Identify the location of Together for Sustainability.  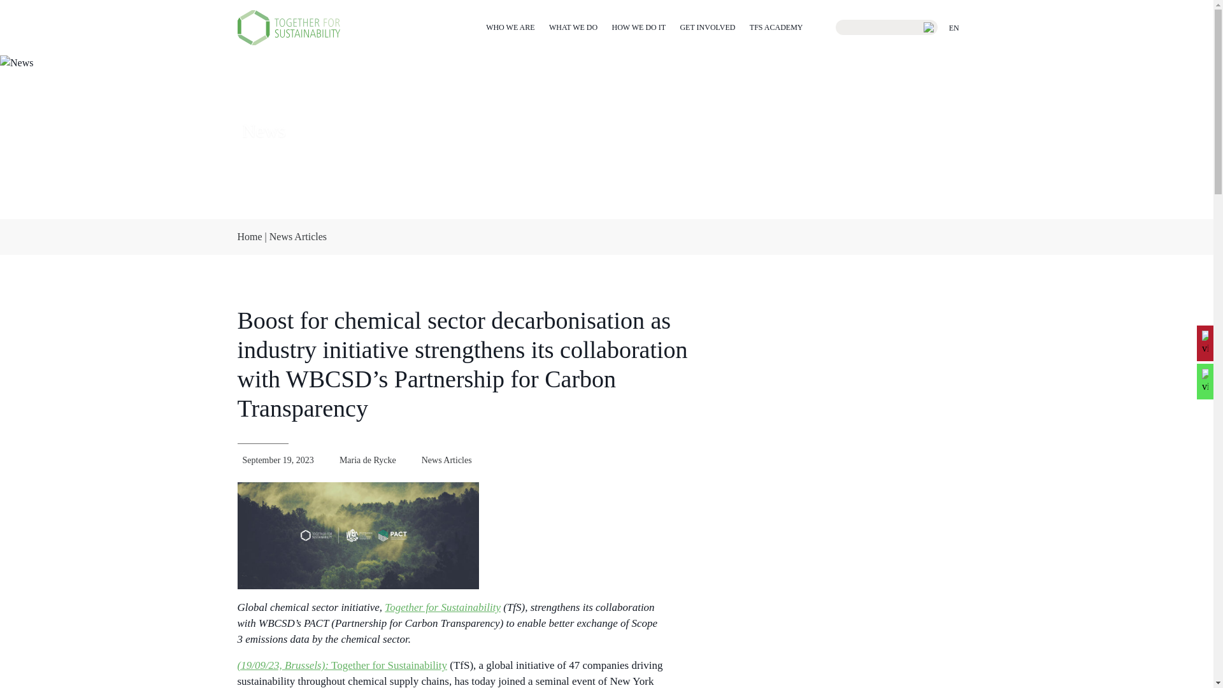
(442, 607).